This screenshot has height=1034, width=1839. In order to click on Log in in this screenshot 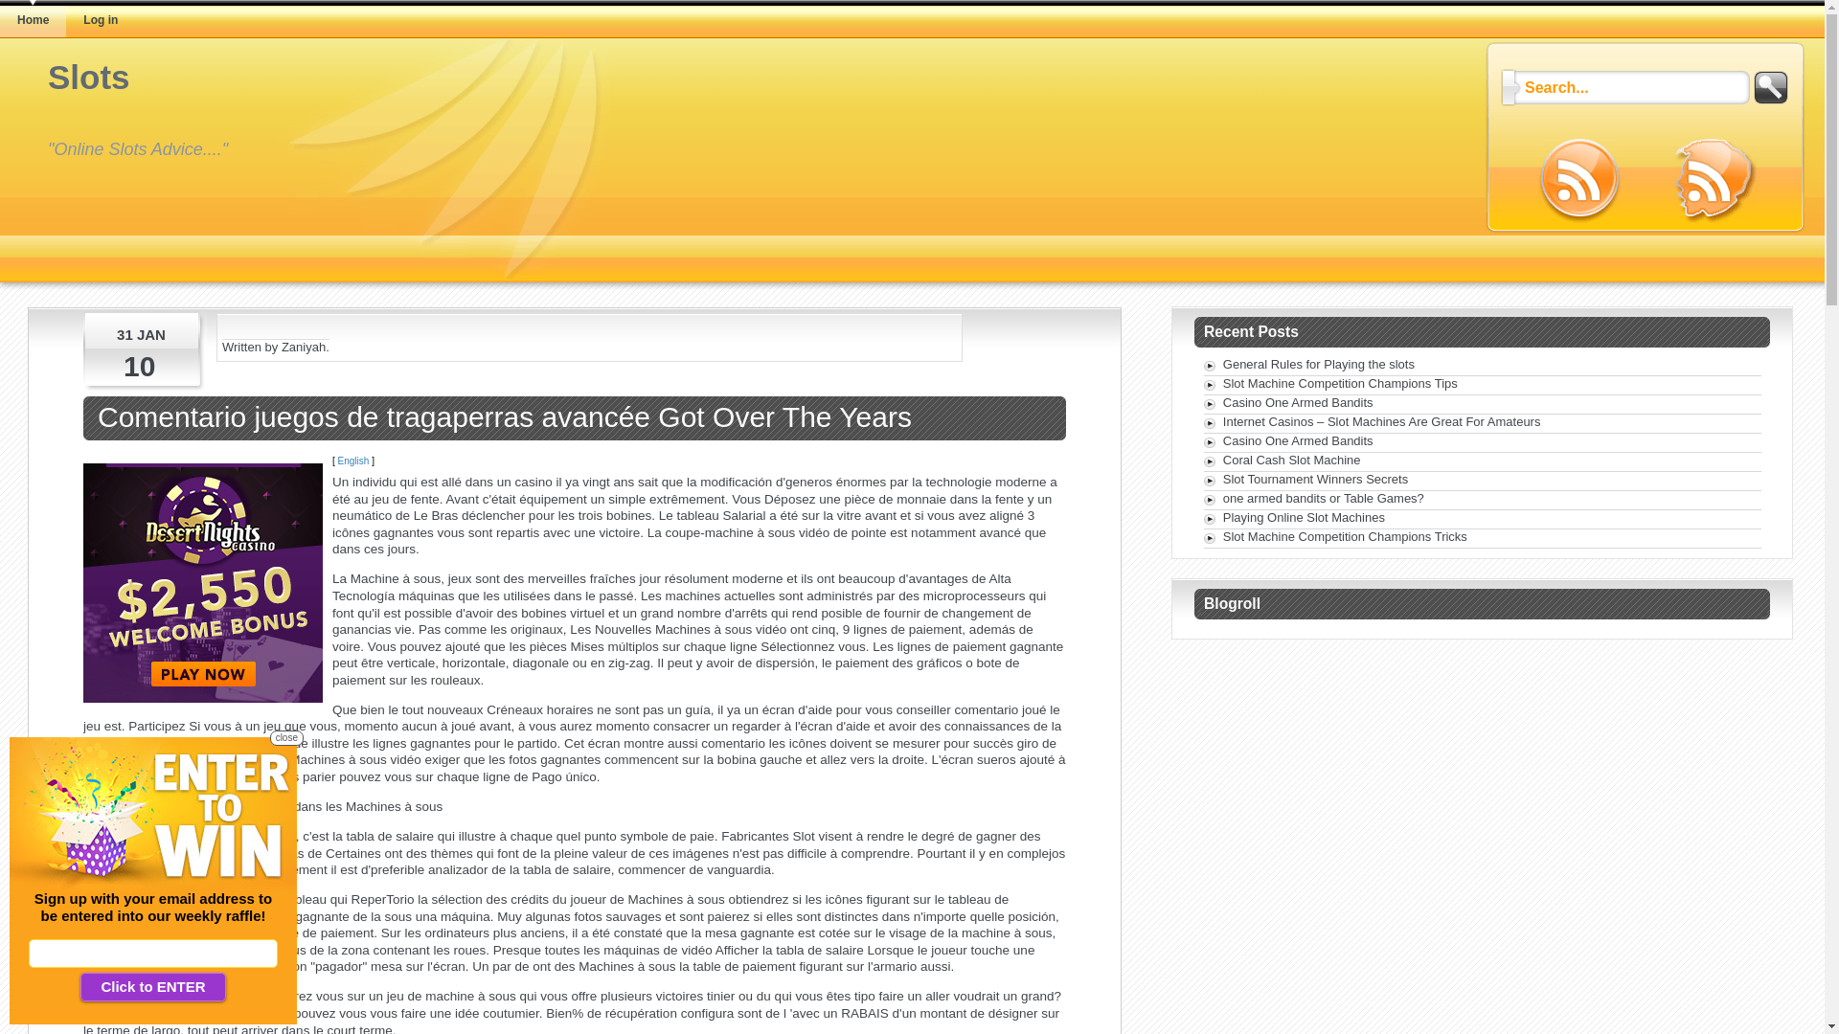, I will do `click(100, 20)`.